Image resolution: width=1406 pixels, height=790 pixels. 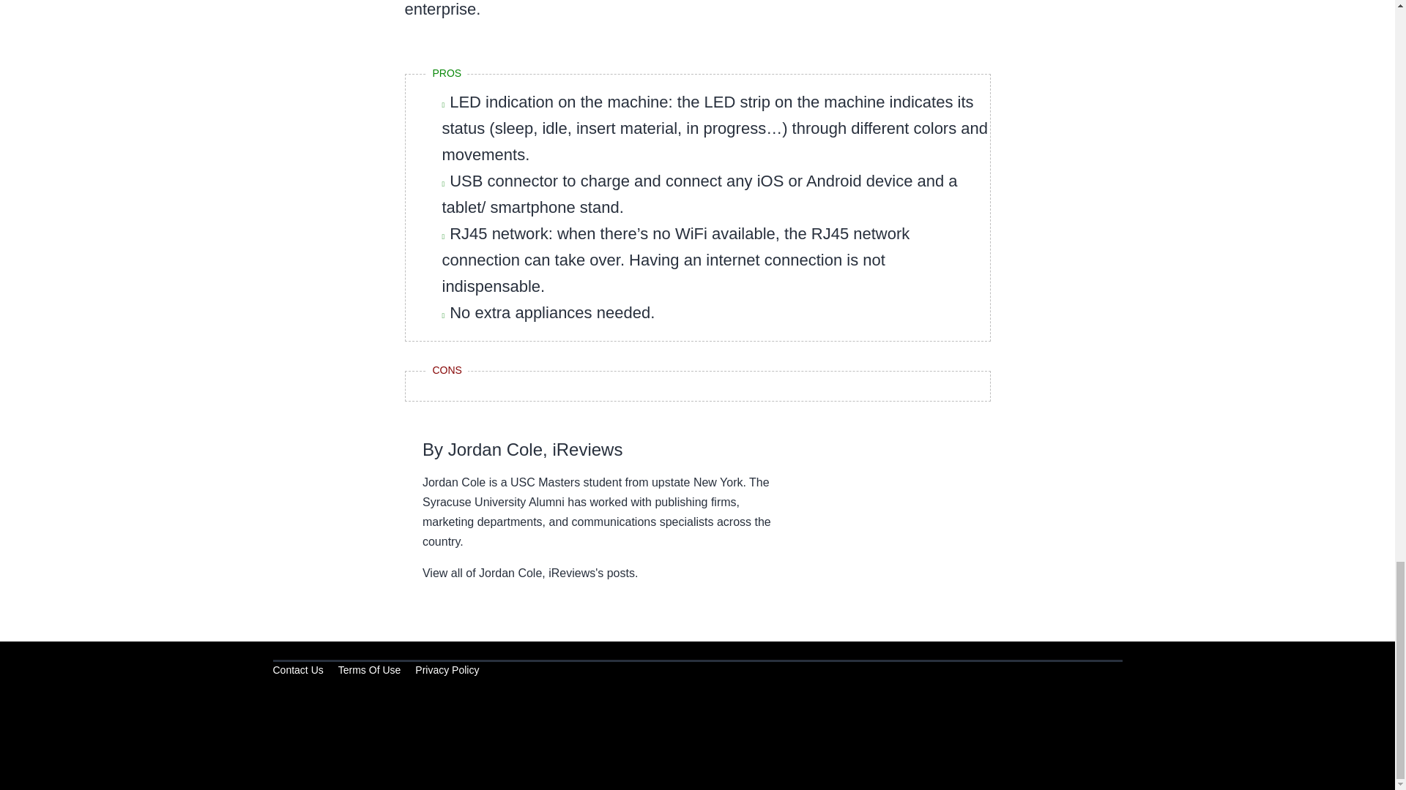 What do you see at coordinates (297, 670) in the screenshot?
I see `Contact Us` at bounding box center [297, 670].